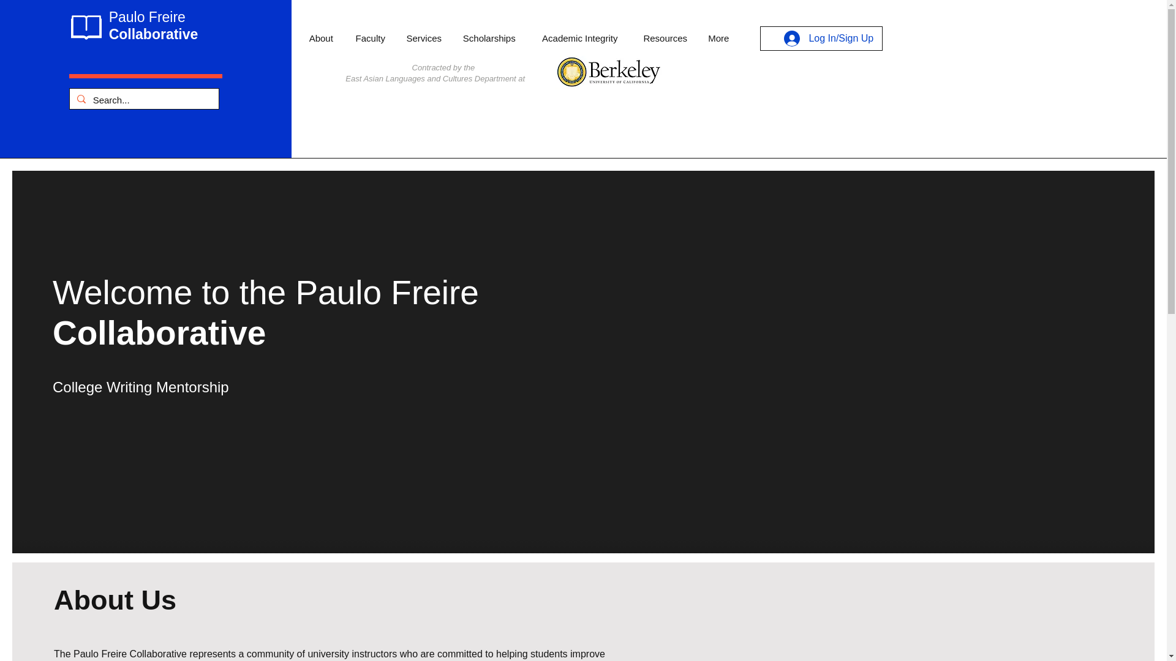 The width and height of the screenshot is (1176, 661). What do you see at coordinates (370, 38) in the screenshot?
I see `Faculty` at bounding box center [370, 38].